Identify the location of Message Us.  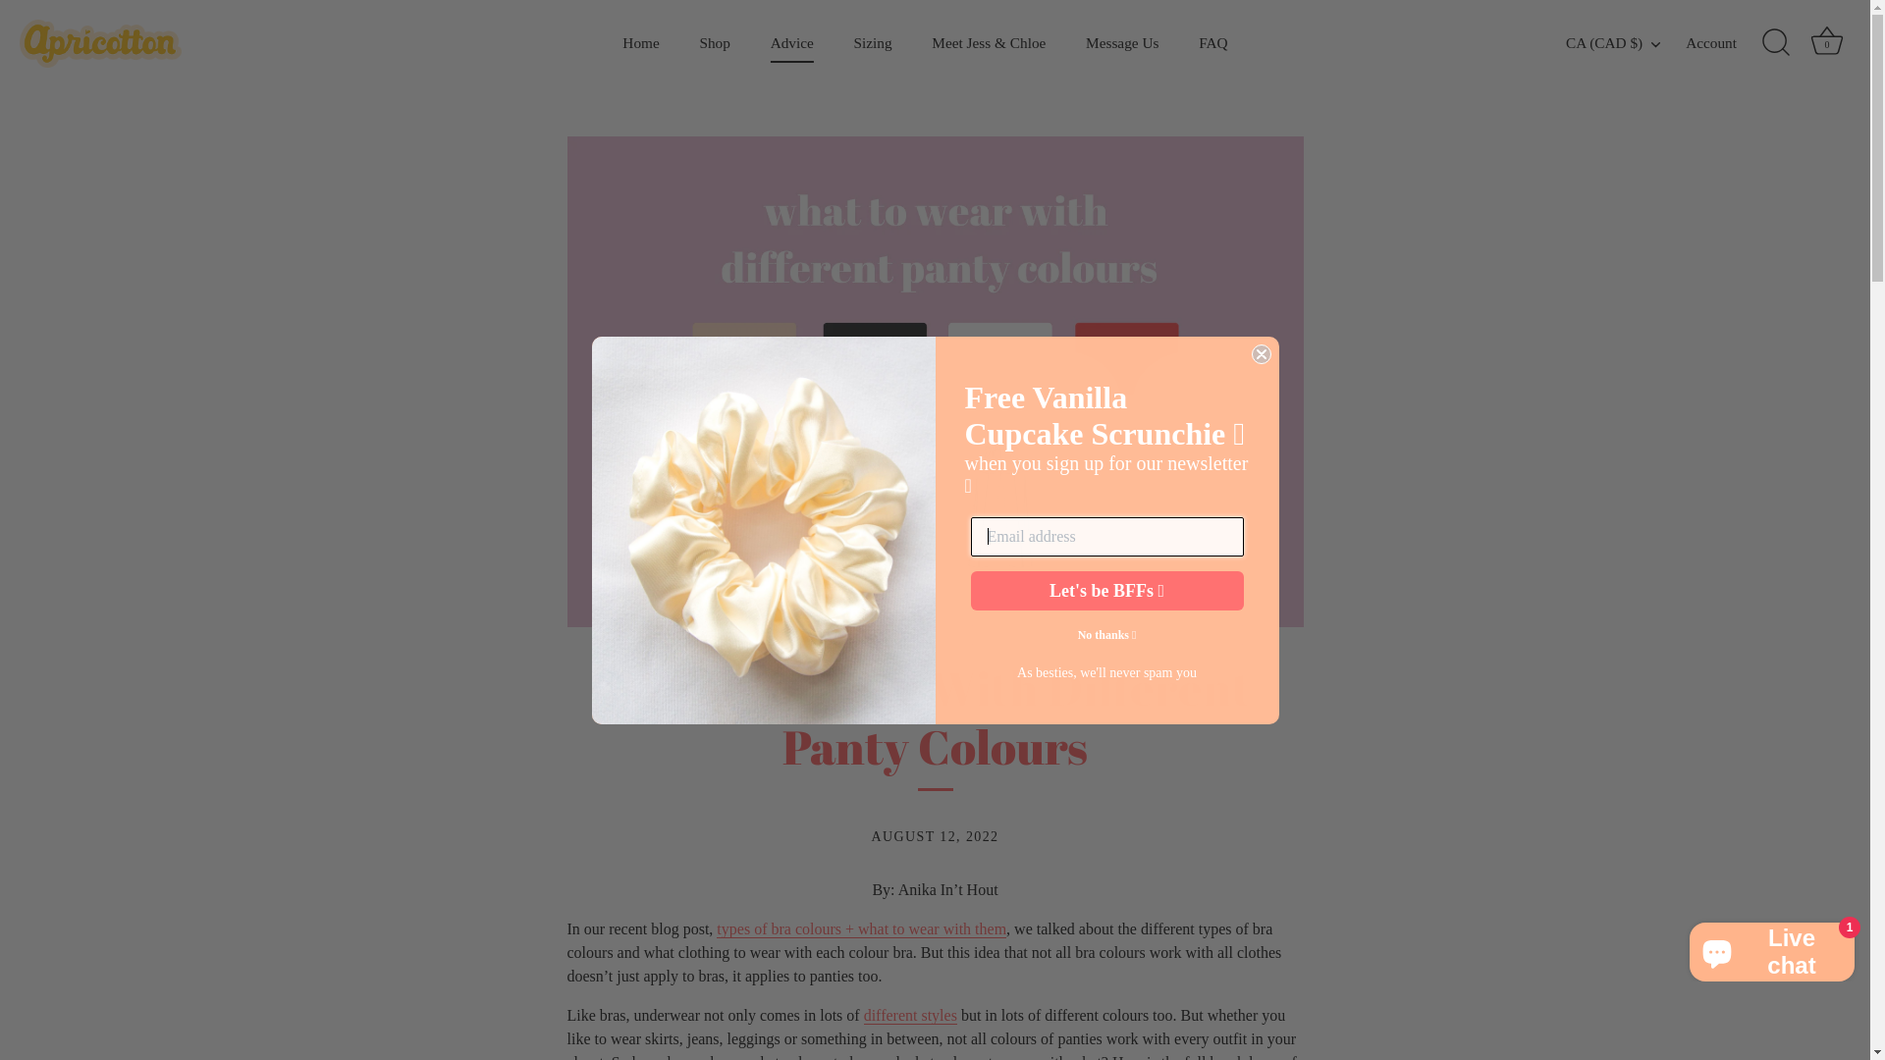
(1123, 43).